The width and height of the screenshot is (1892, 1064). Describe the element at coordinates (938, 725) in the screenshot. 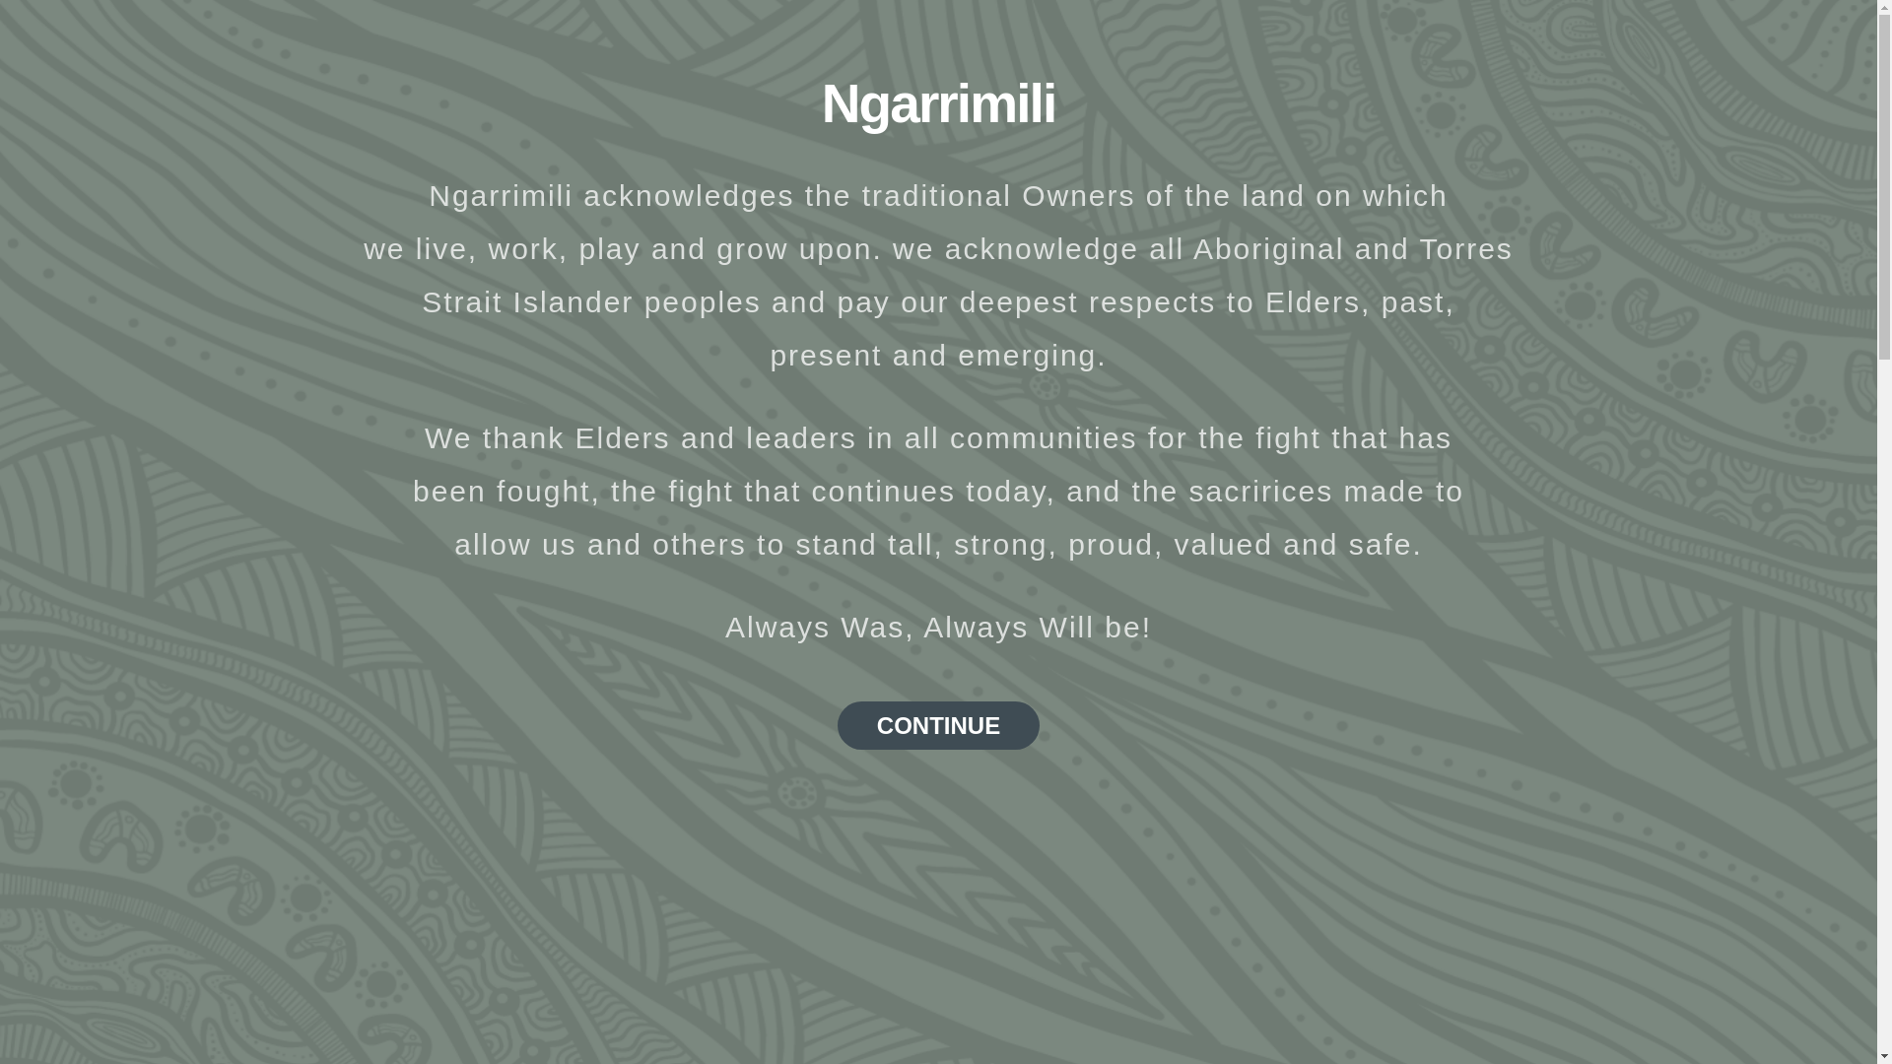

I see `CONTINUE` at that location.